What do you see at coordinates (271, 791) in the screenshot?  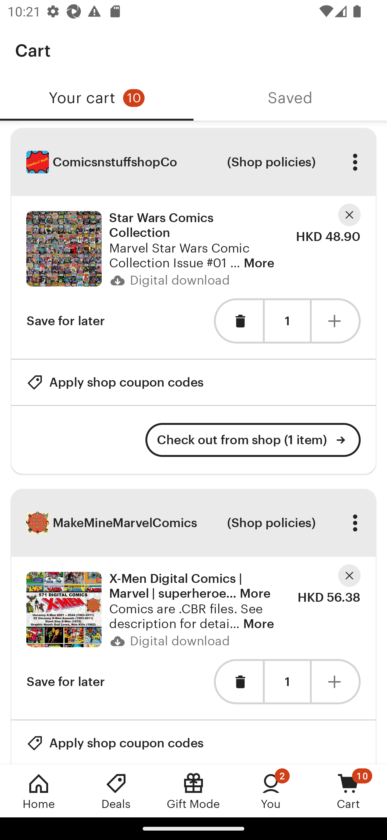 I see `You, 2 new notifications You` at bounding box center [271, 791].